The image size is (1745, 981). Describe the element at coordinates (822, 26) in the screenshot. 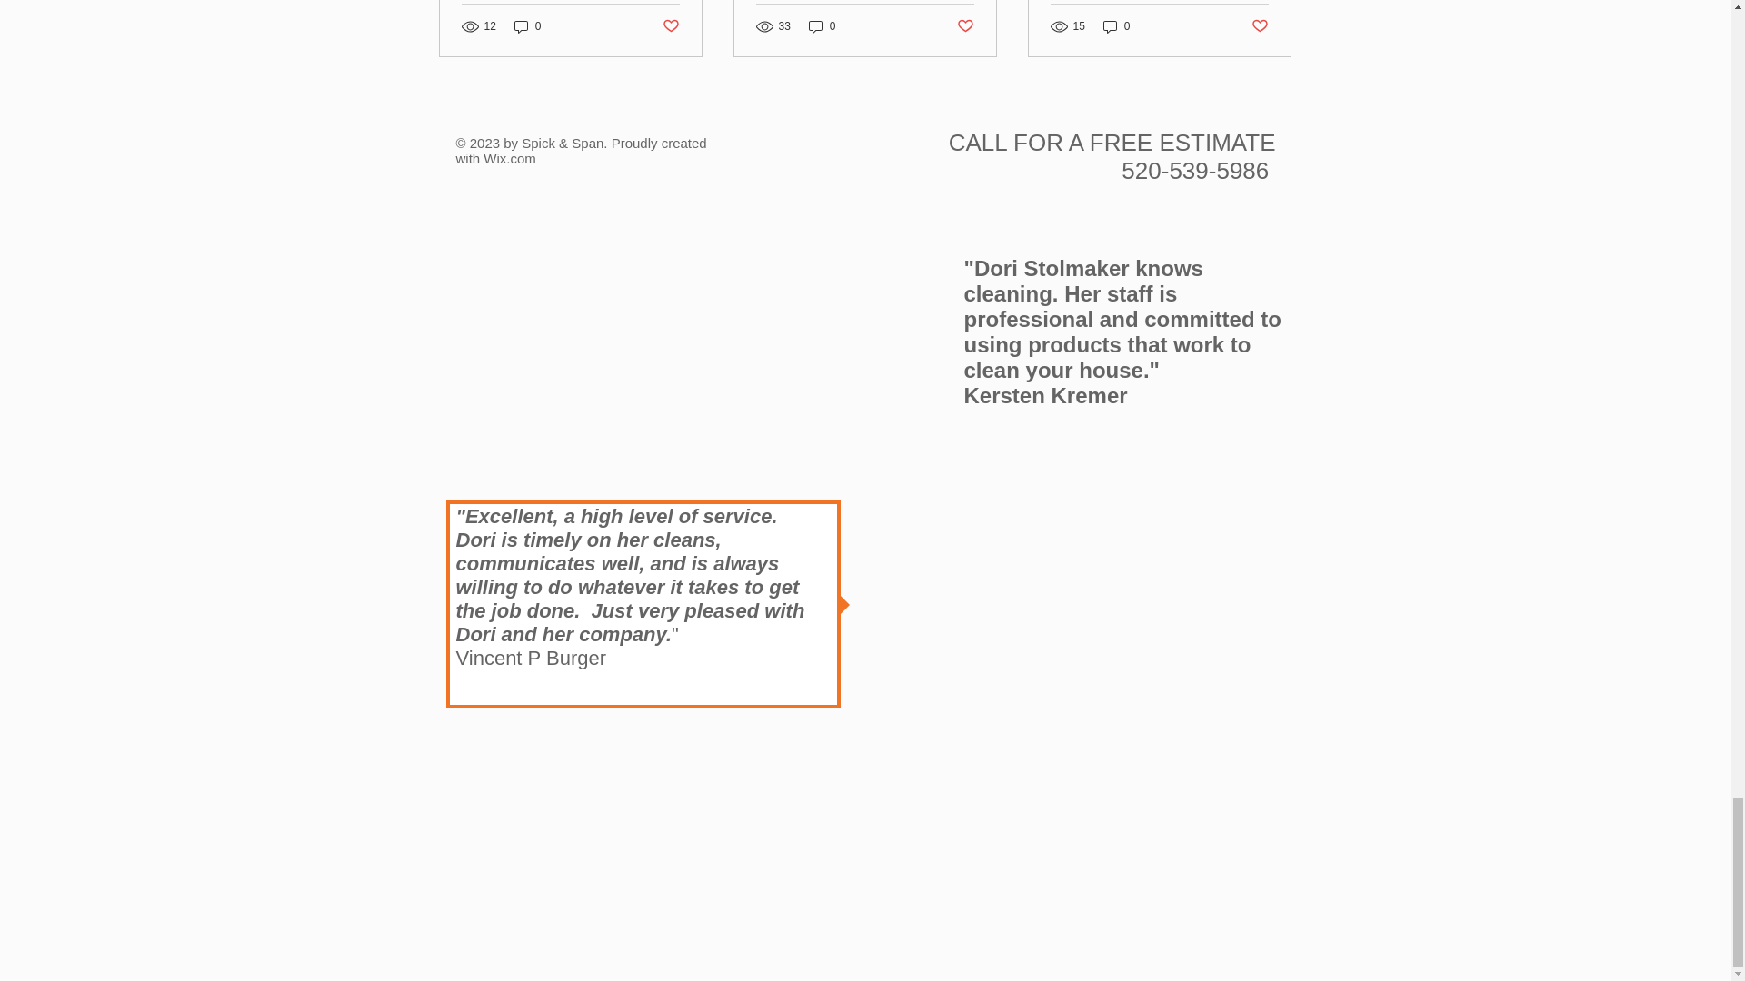

I see `0` at that location.